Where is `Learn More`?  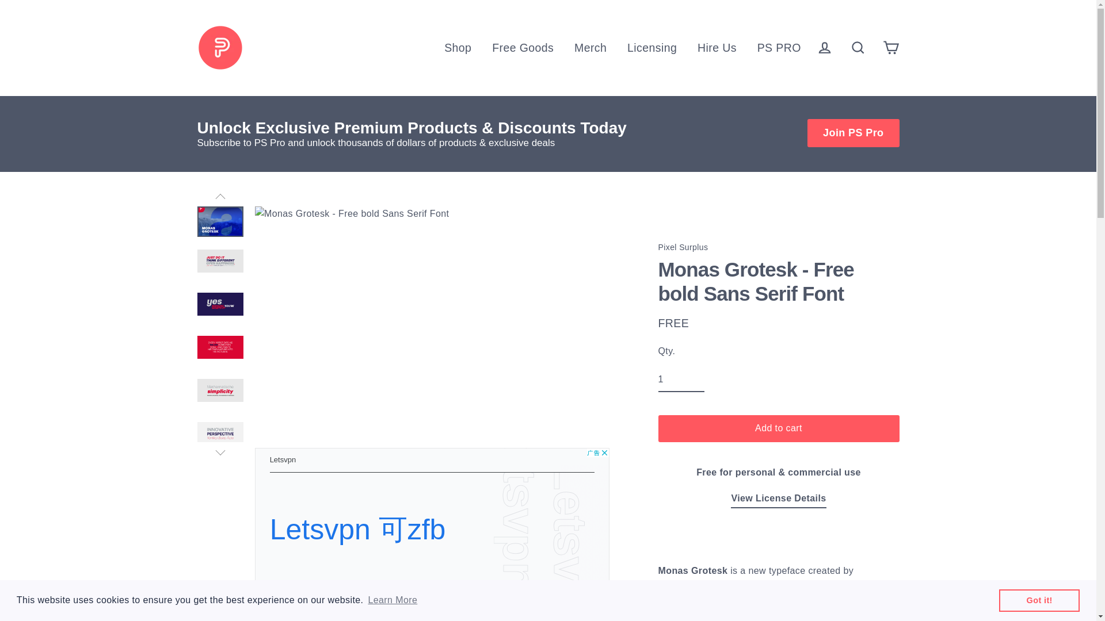
Learn More is located at coordinates (392, 600).